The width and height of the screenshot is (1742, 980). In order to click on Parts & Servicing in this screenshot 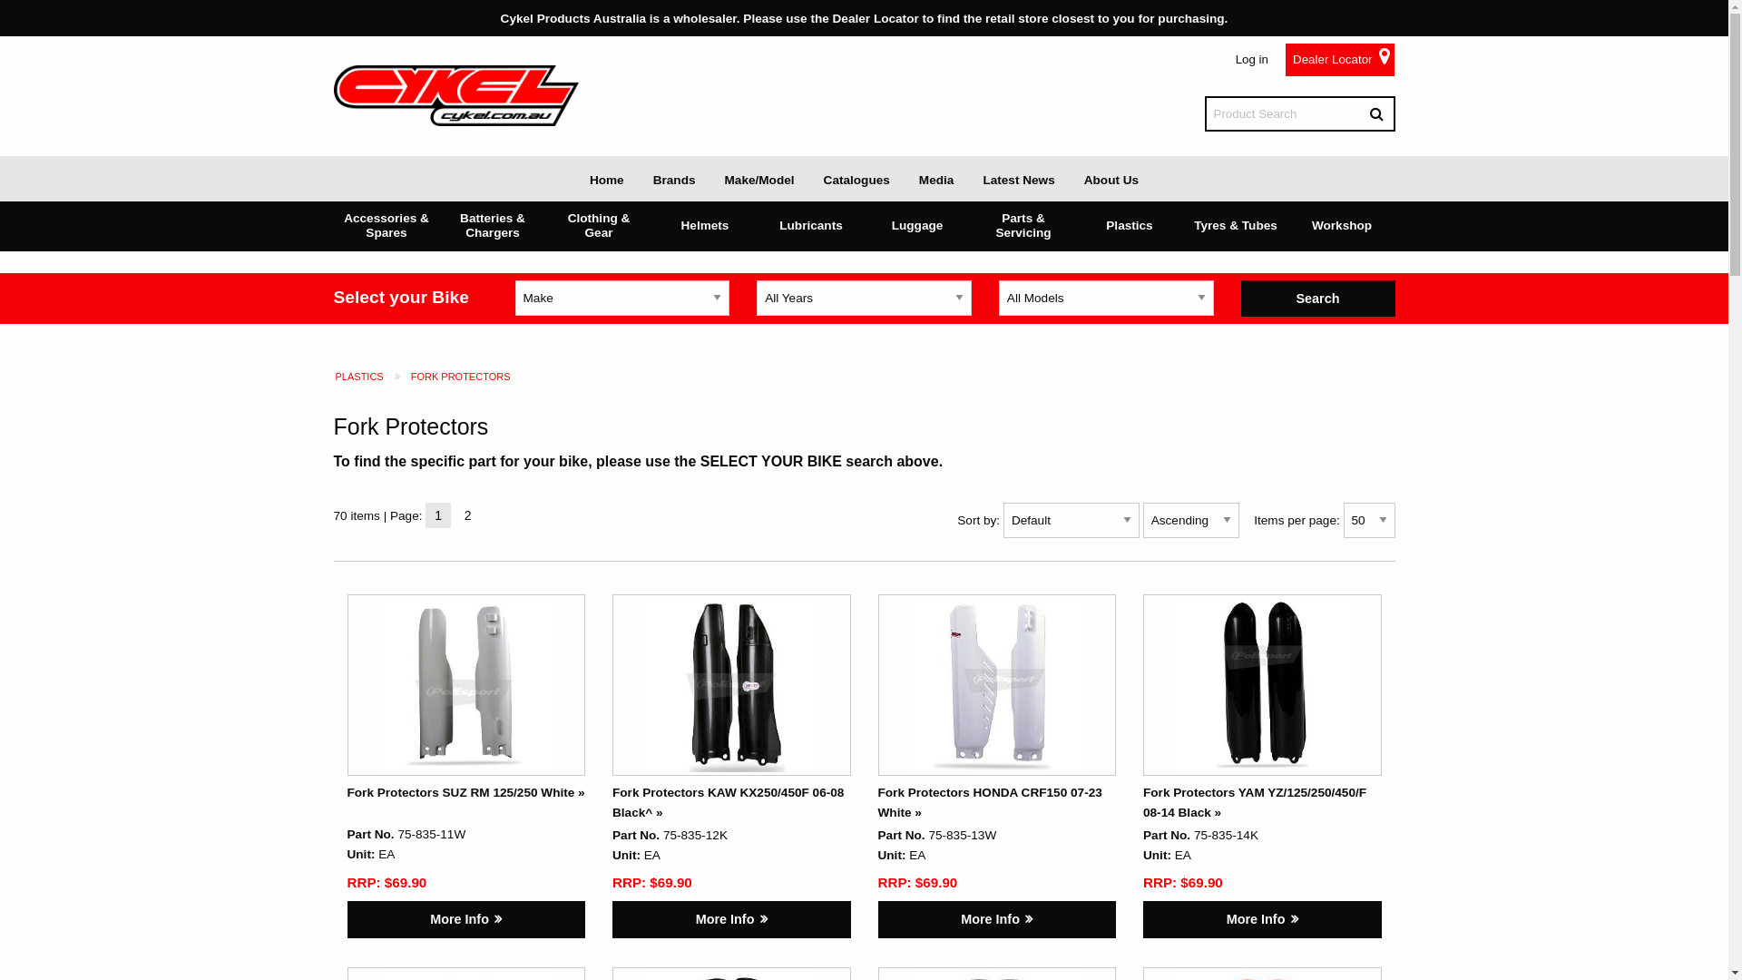, I will do `click(1023, 226)`.